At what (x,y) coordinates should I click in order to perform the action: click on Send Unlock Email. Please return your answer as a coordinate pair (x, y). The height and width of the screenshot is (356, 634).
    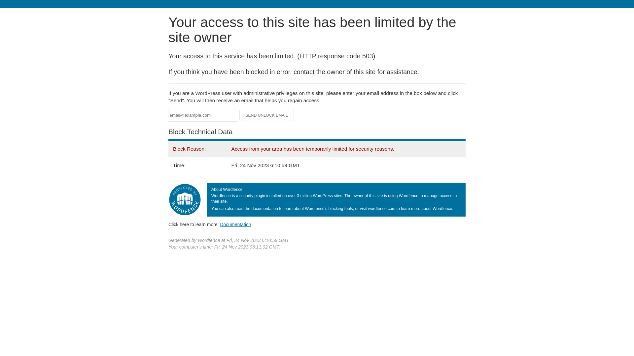
    Looking at the image, I should click on (267, 115).